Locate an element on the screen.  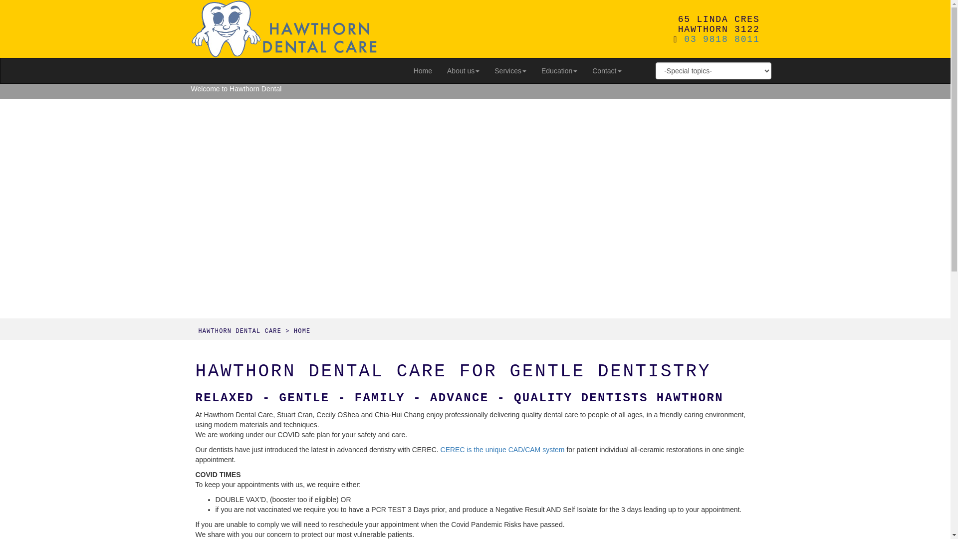
03 9818 8011 is located at coordinates (719, 39).